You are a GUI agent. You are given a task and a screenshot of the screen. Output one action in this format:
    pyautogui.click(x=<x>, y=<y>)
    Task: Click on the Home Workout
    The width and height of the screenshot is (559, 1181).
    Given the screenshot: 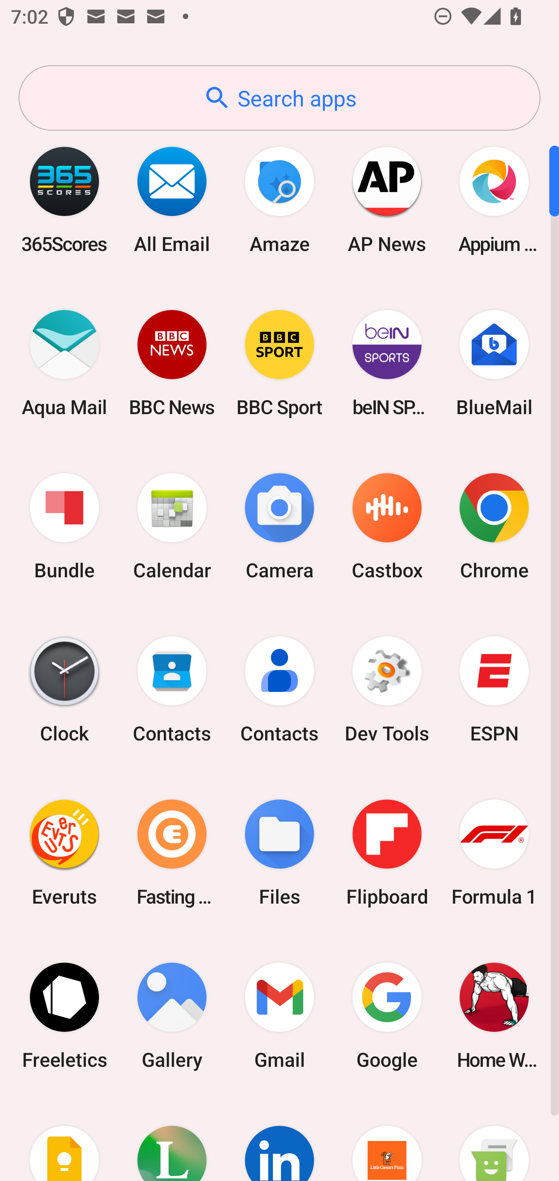 What is the action you would take?
    pyautogui.click(x=494, y=1016)
    